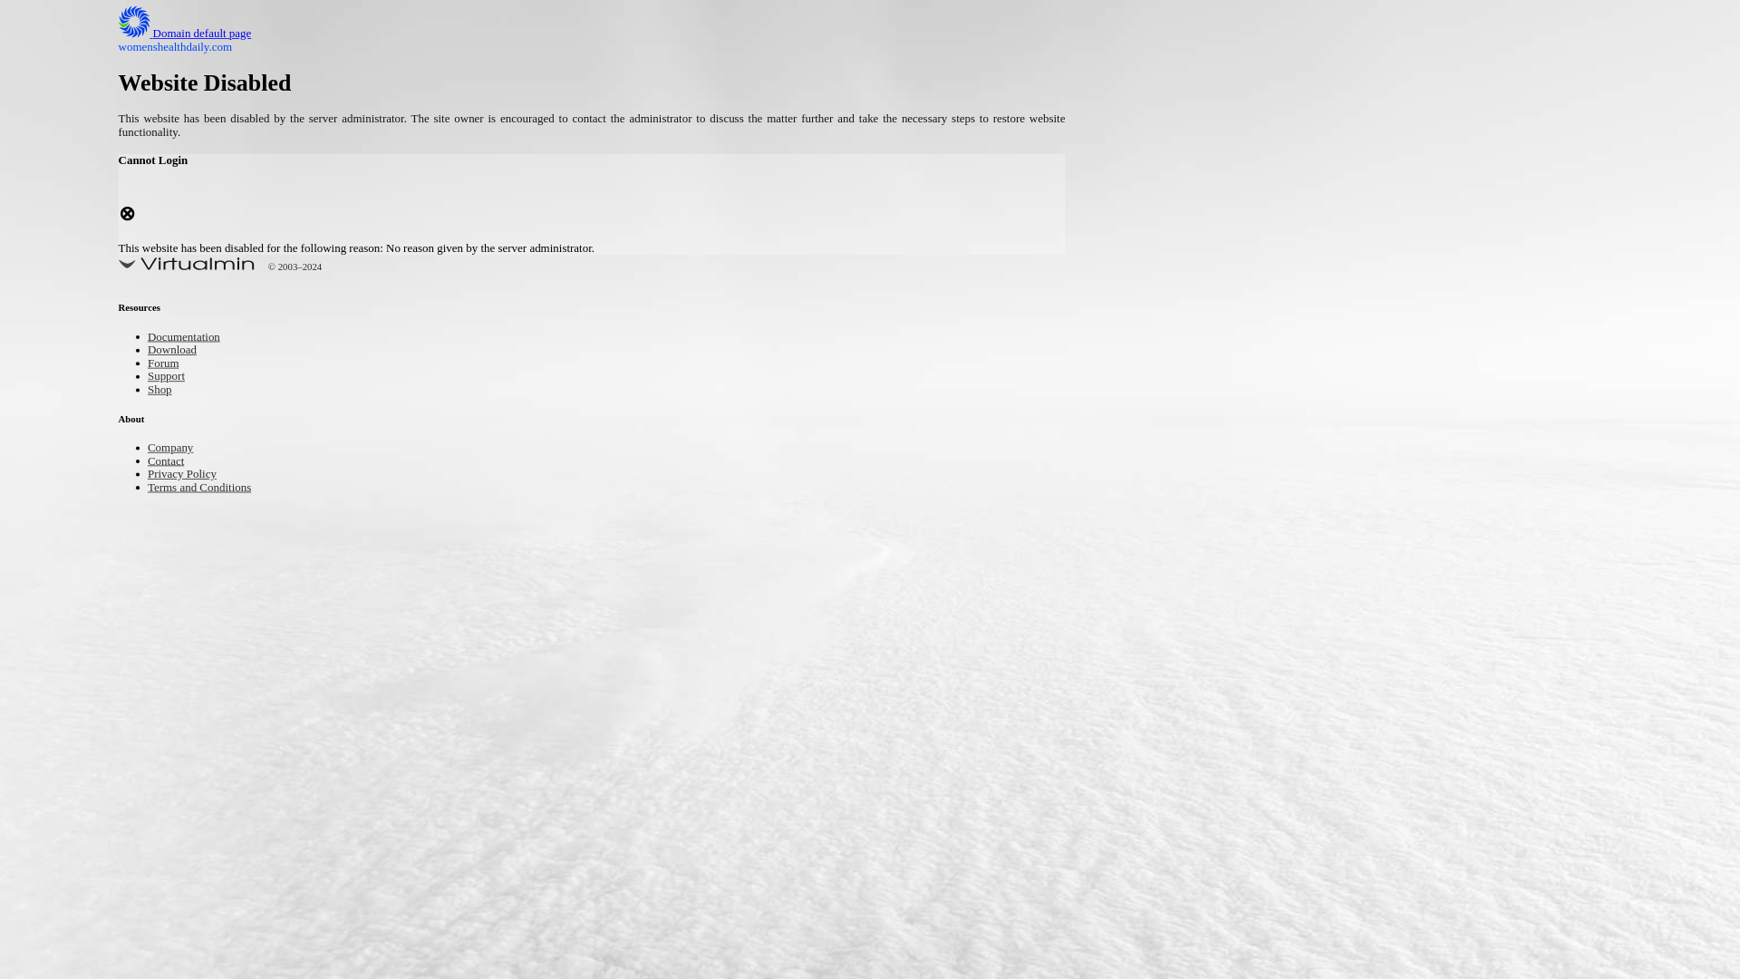  Describe the element at coordinates (162, 391) in the screenshot. I see `Shop` at that location.